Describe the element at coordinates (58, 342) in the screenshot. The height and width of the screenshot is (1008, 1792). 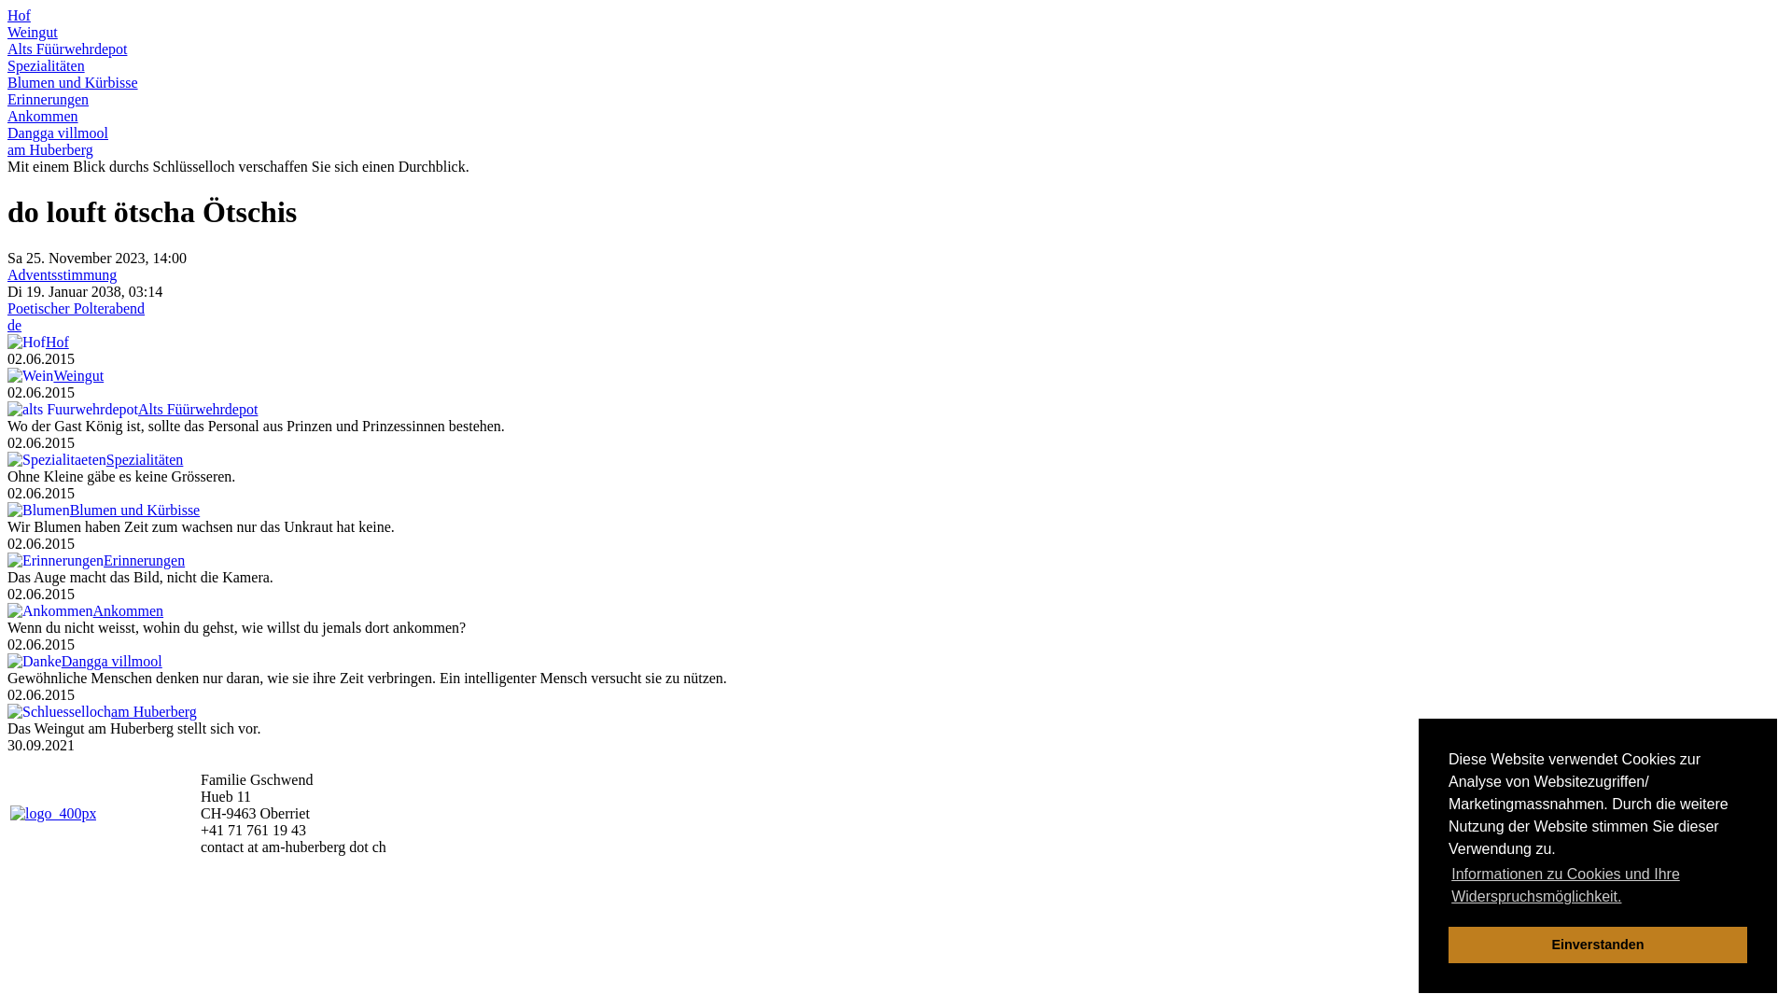
I see `Hof` at that location.